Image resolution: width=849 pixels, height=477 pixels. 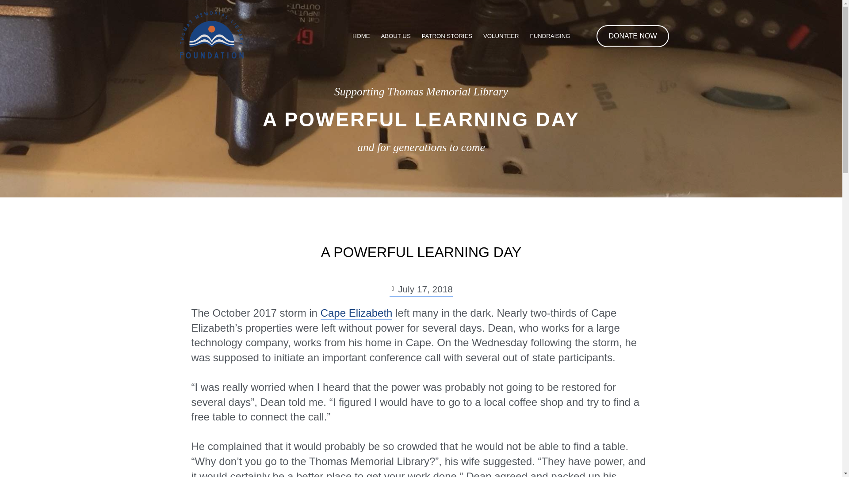 What do you see at coordinates (632, 36) in the screenshot?
I see `DONATE NOW` at bounding box center [632, 36].